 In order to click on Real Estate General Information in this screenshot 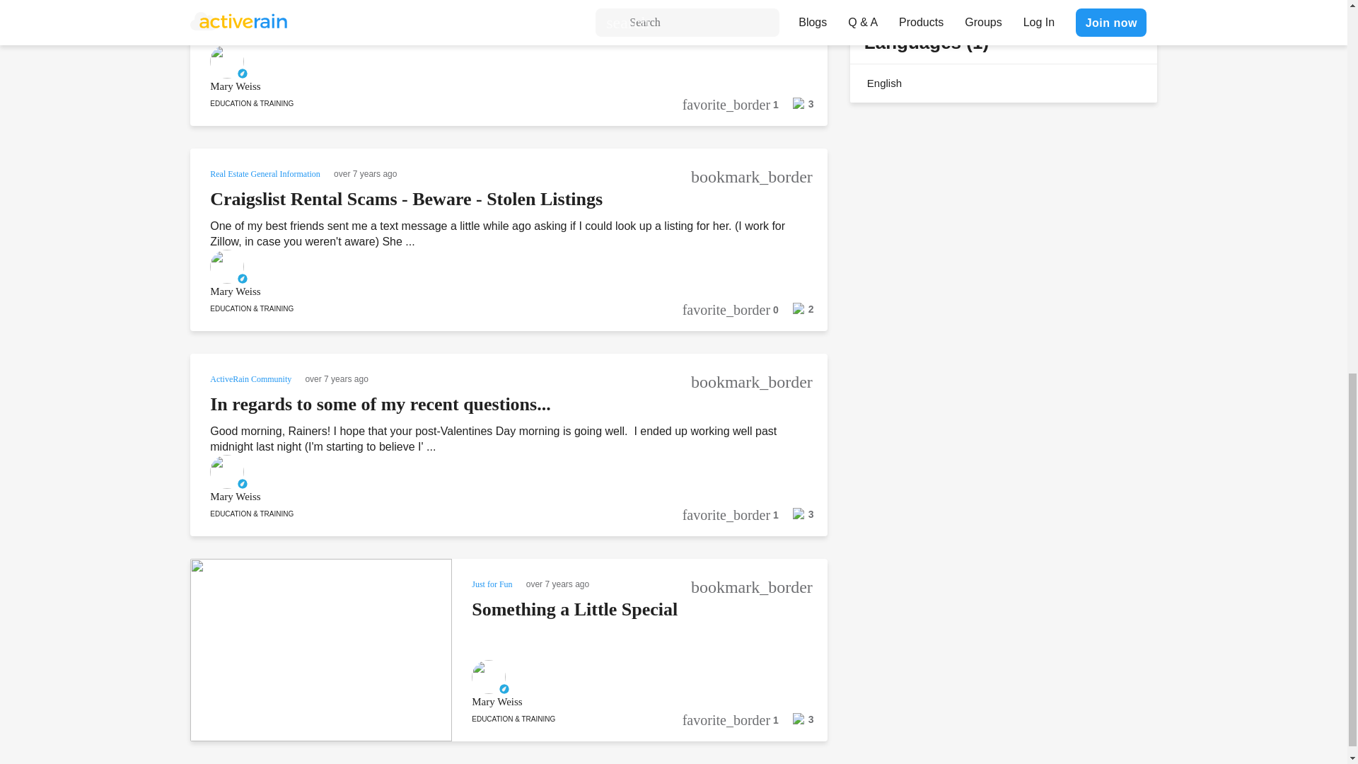, I will do `click(266, 173)`.